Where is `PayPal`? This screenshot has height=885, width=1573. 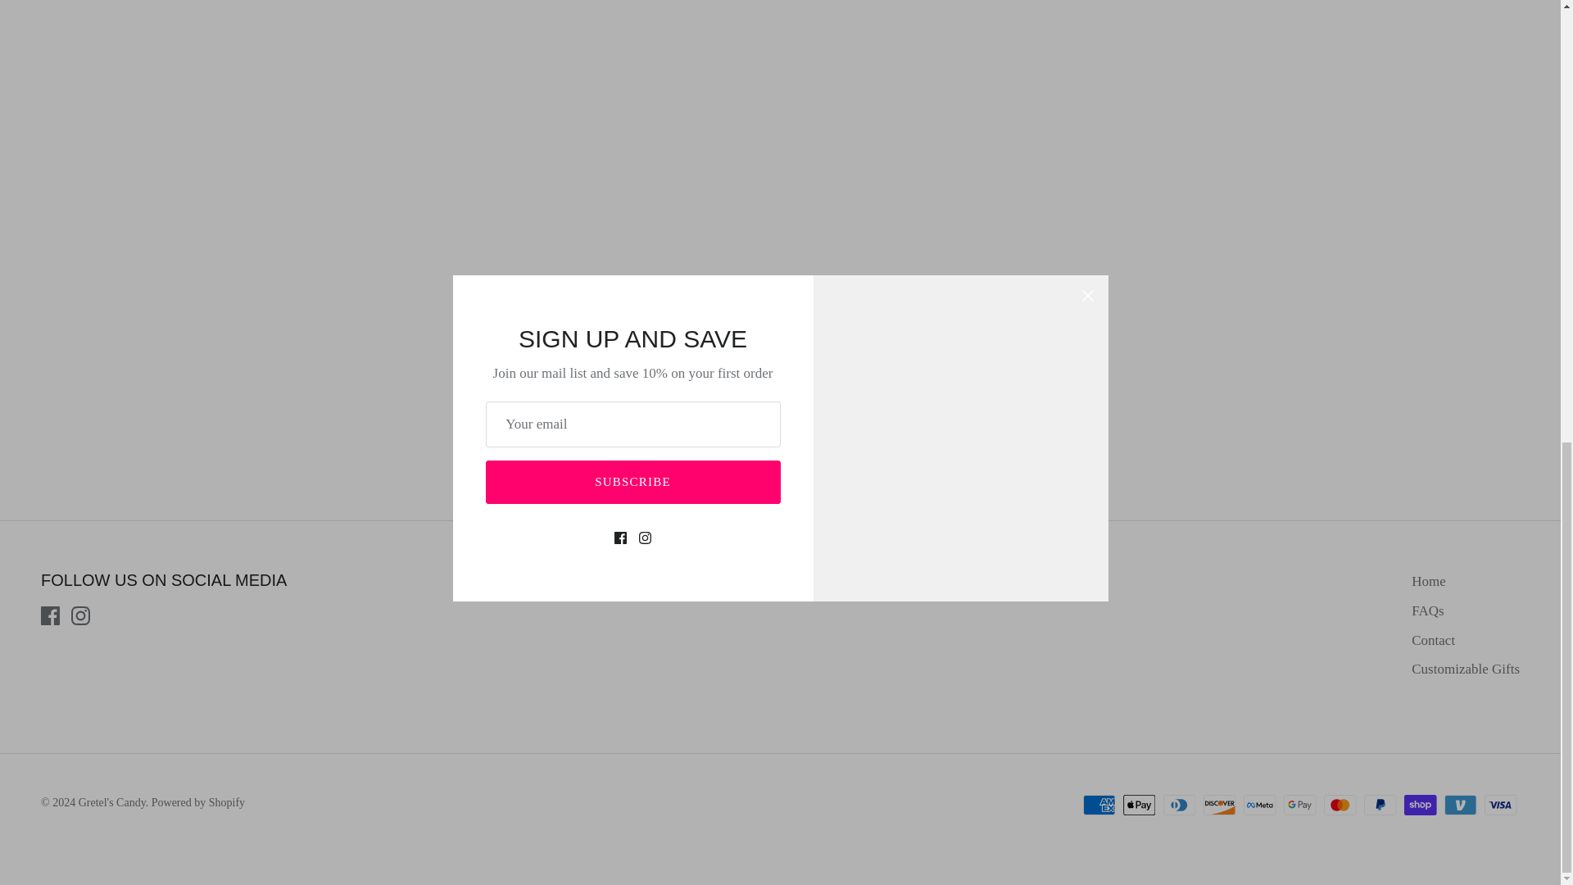
PayPal is located at coordinates (1380, 805).